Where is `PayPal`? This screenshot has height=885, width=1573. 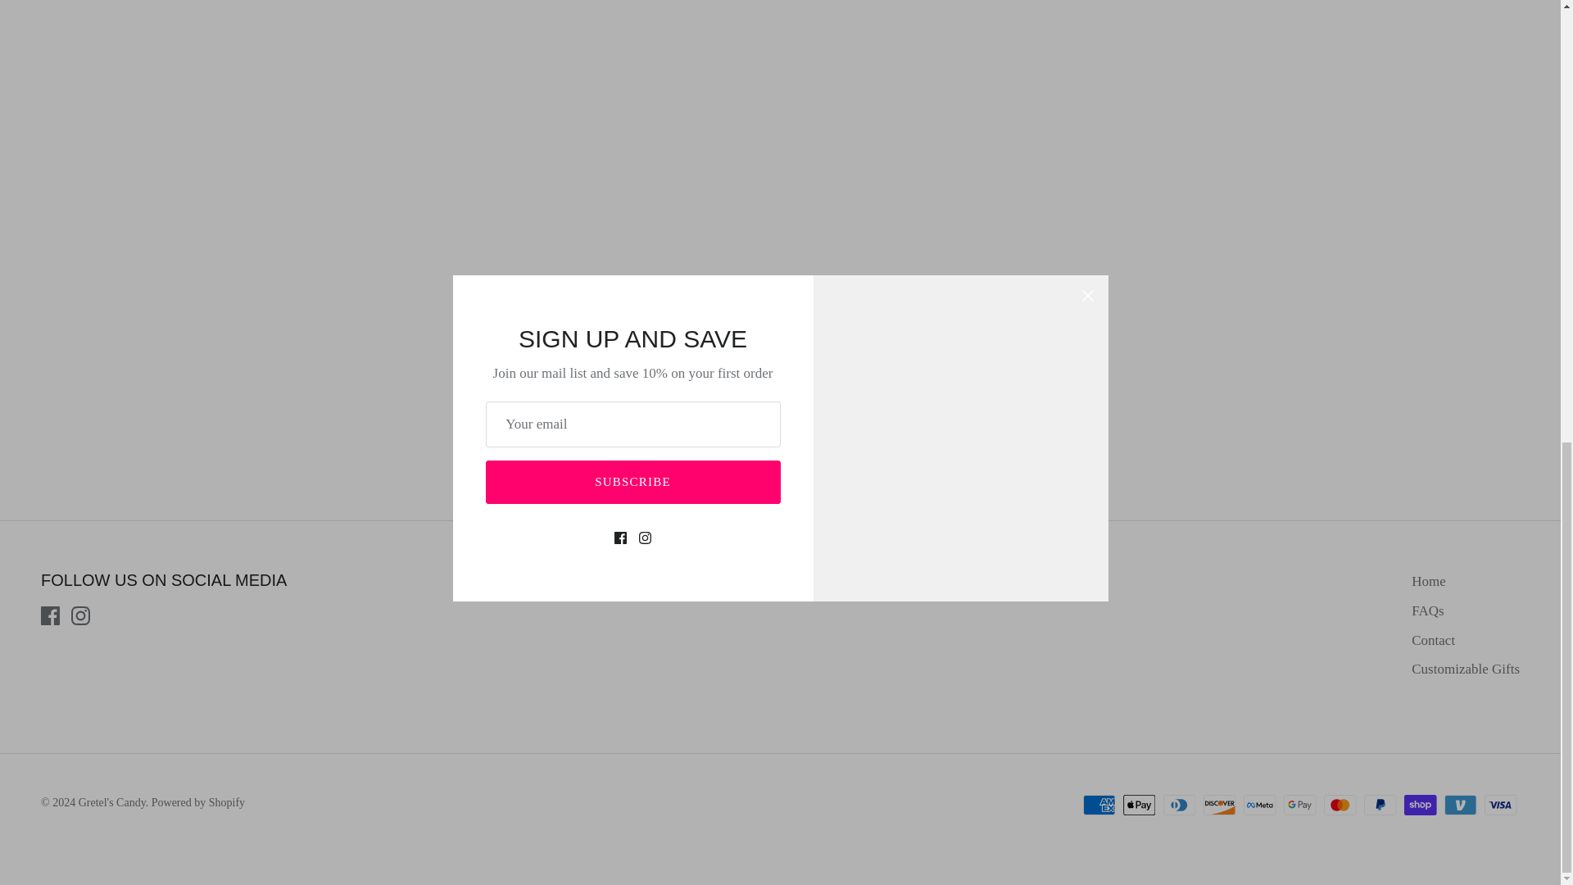
PayPal is located at coordinates (1380, 805).